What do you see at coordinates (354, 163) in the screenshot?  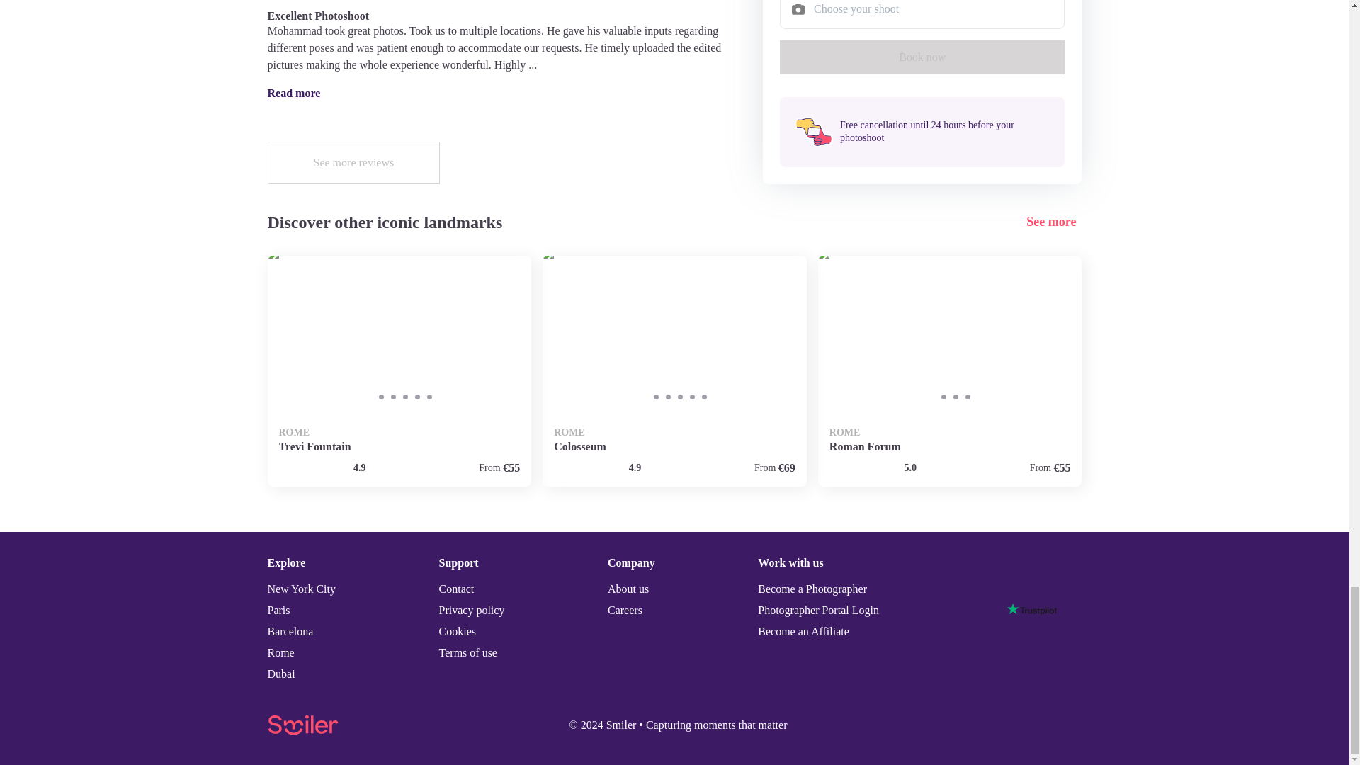 I see `See more reviews` at bounding box center [354, 163].